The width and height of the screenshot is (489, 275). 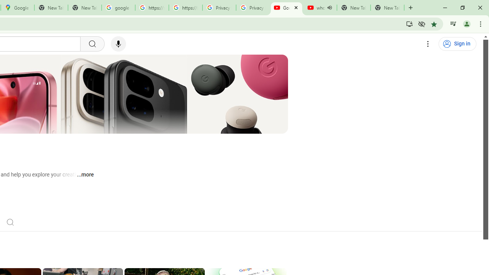 I want to click on Close, so click(x=296, y=7).